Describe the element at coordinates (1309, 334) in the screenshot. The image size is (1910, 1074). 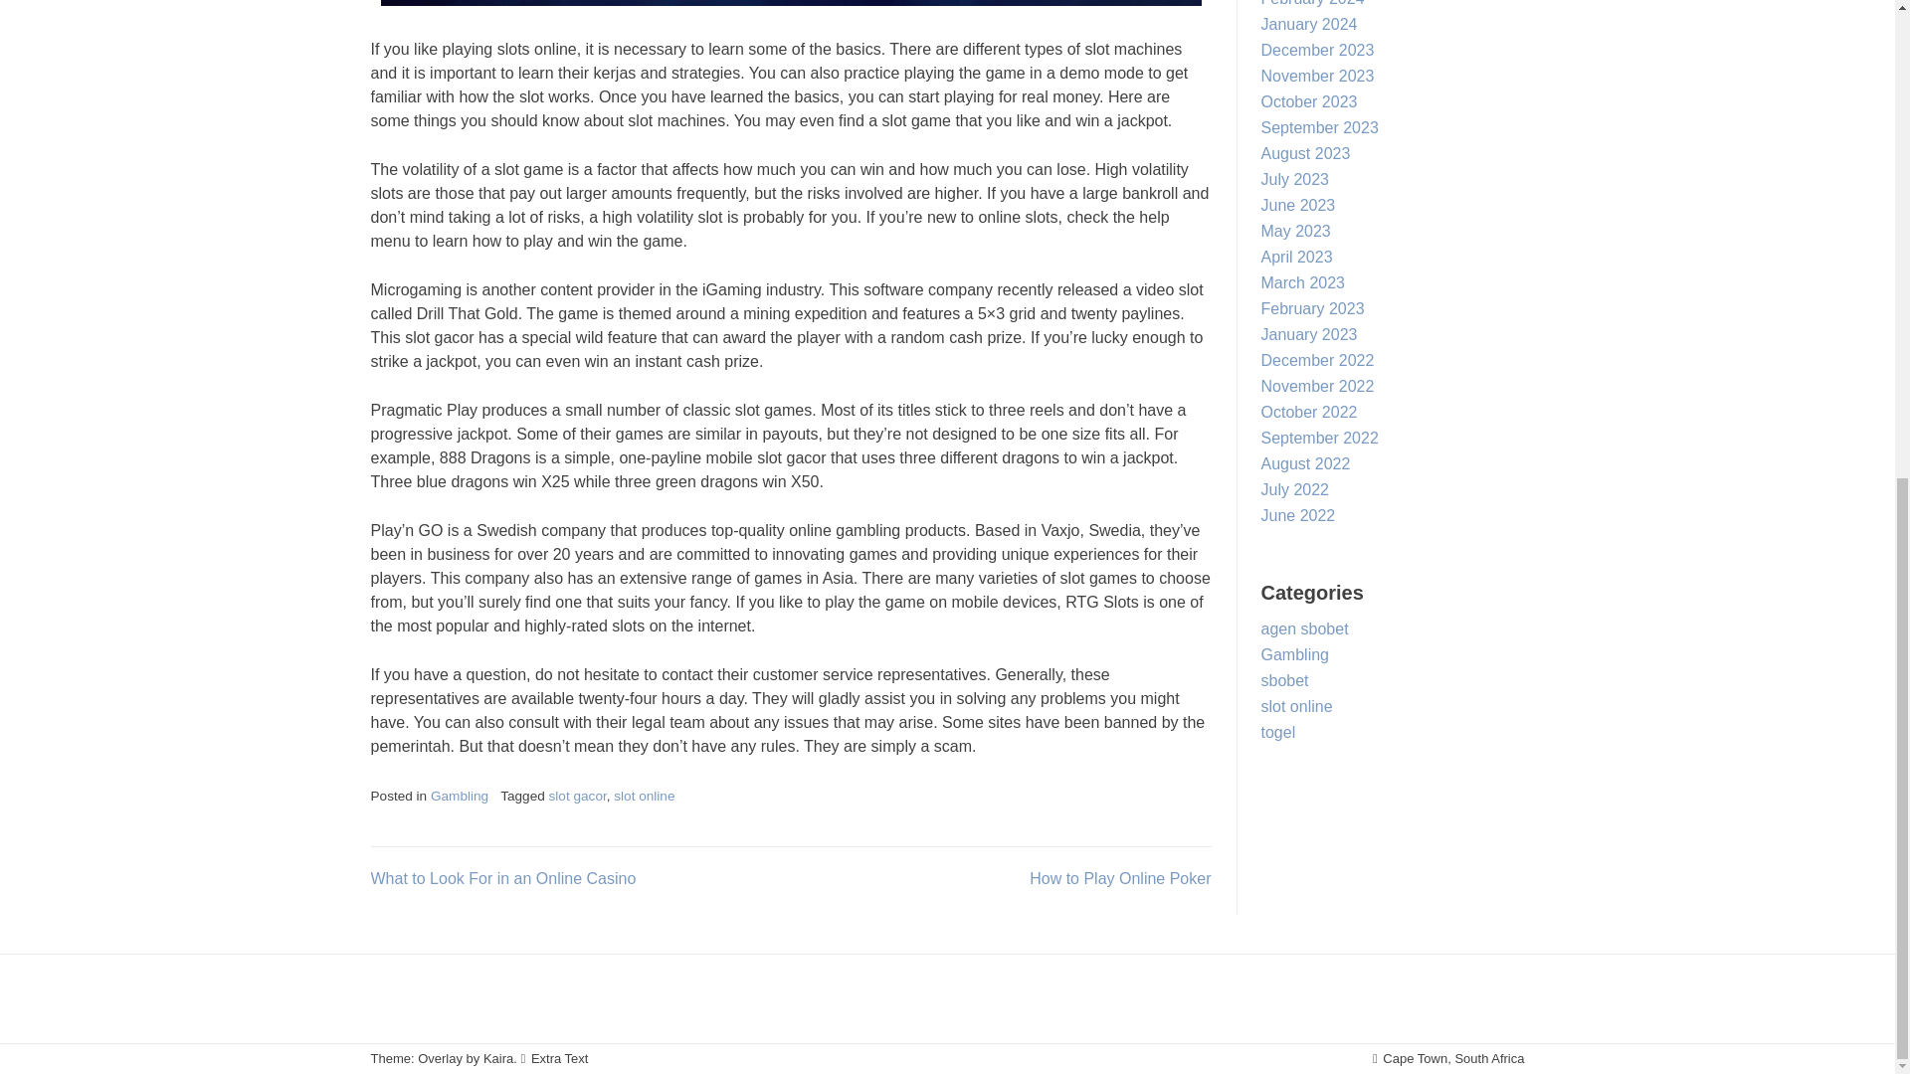
I see `January 2023` at that location.